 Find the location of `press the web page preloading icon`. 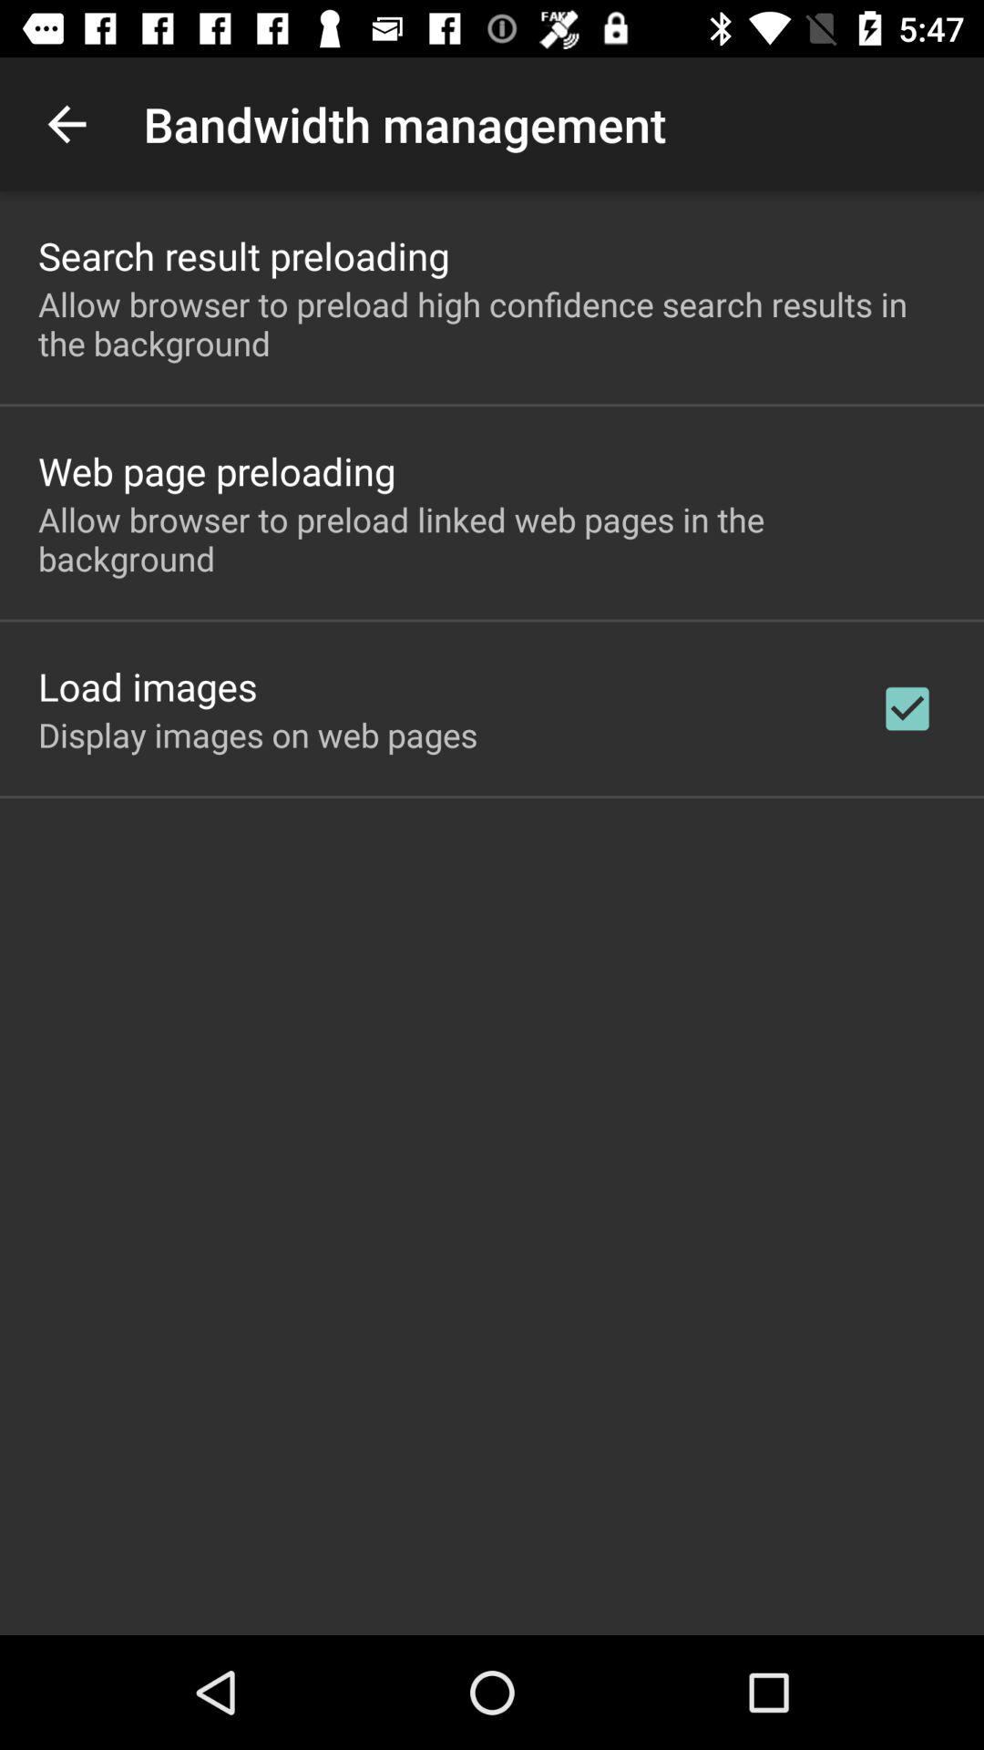

press the web page preloading icon is located at coordinates (217, 470).